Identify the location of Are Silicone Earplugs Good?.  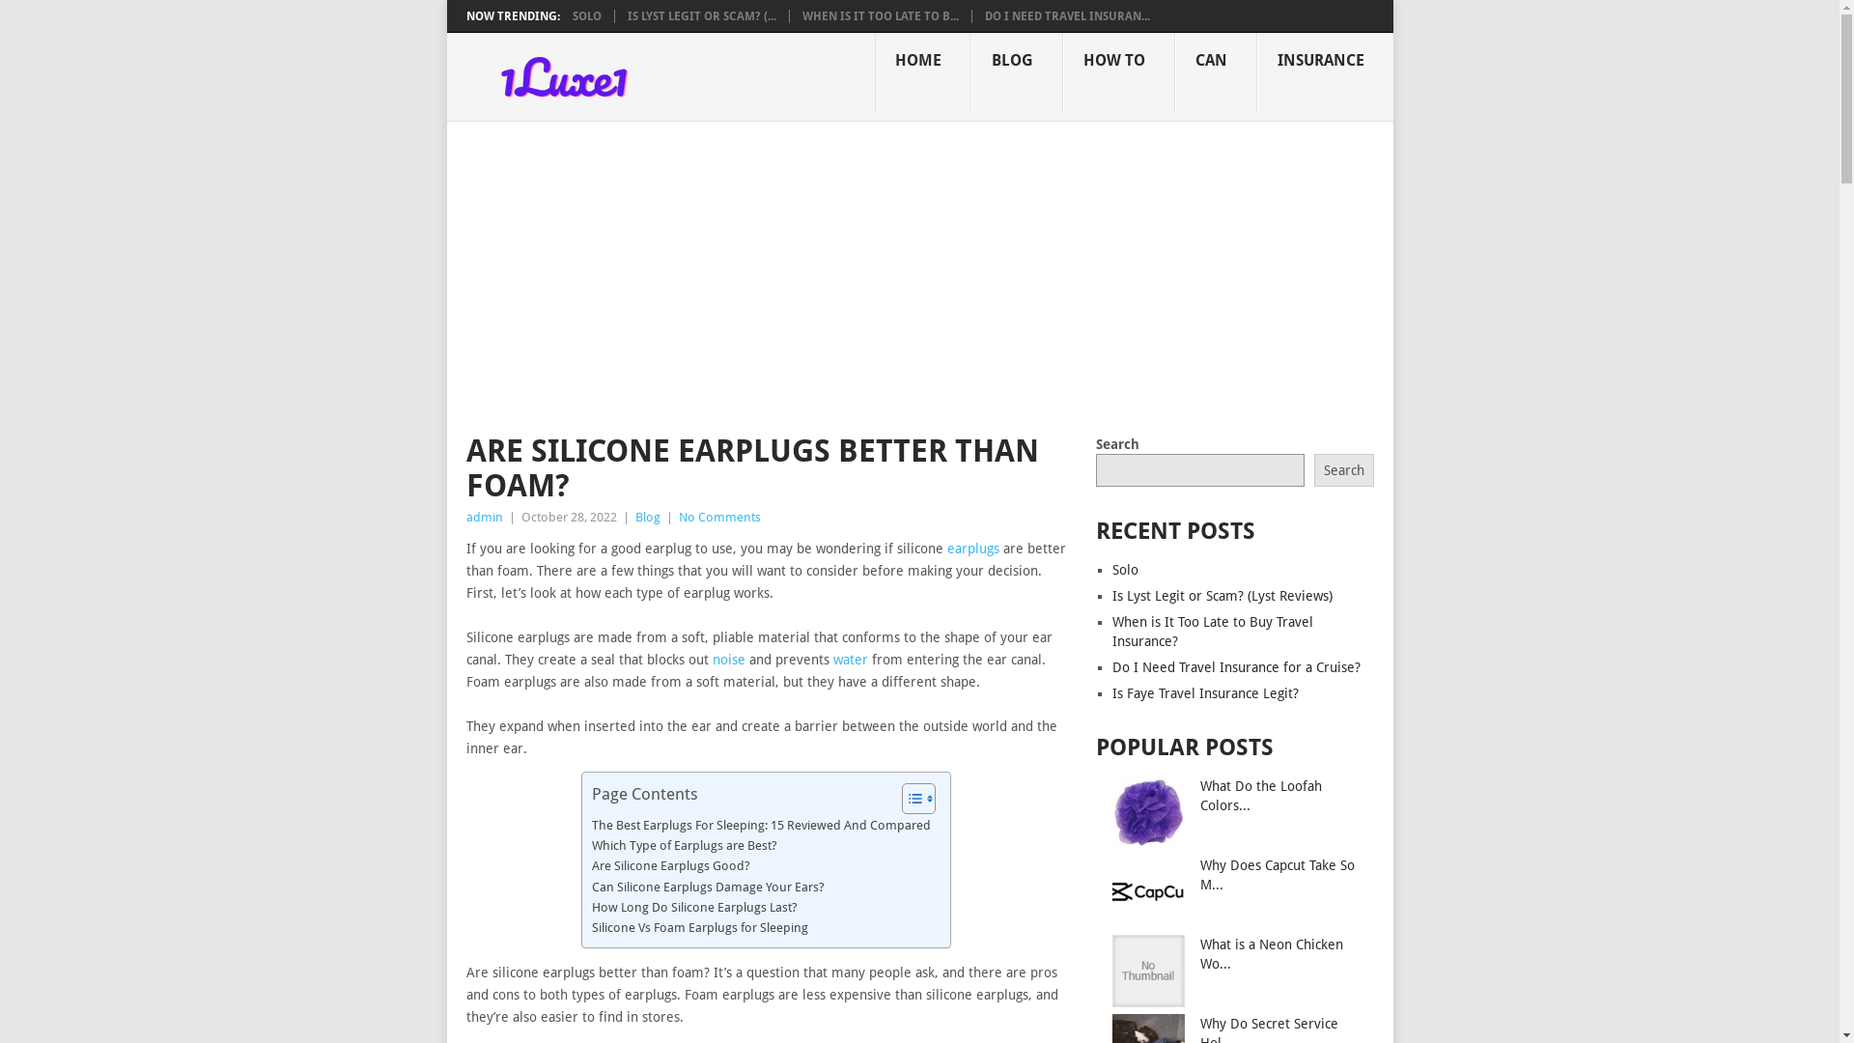
(671, 865).